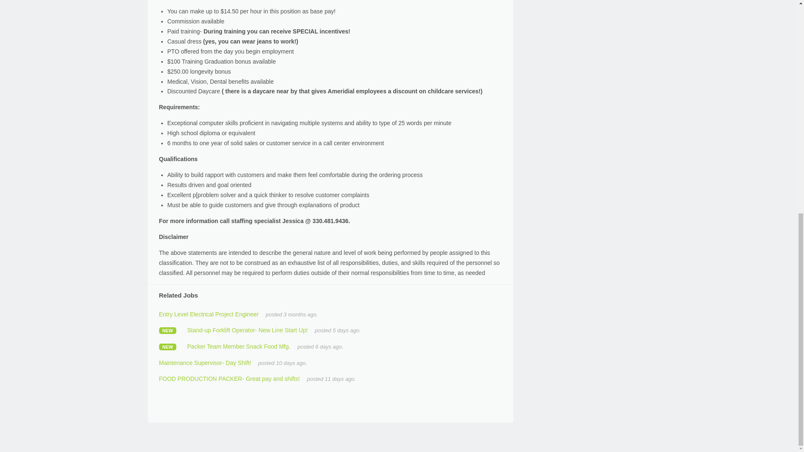  Describe the element at coordinates (239, 346) in the screenshot. I see `Packer Team Member Snack Food Mfg.` at that location.